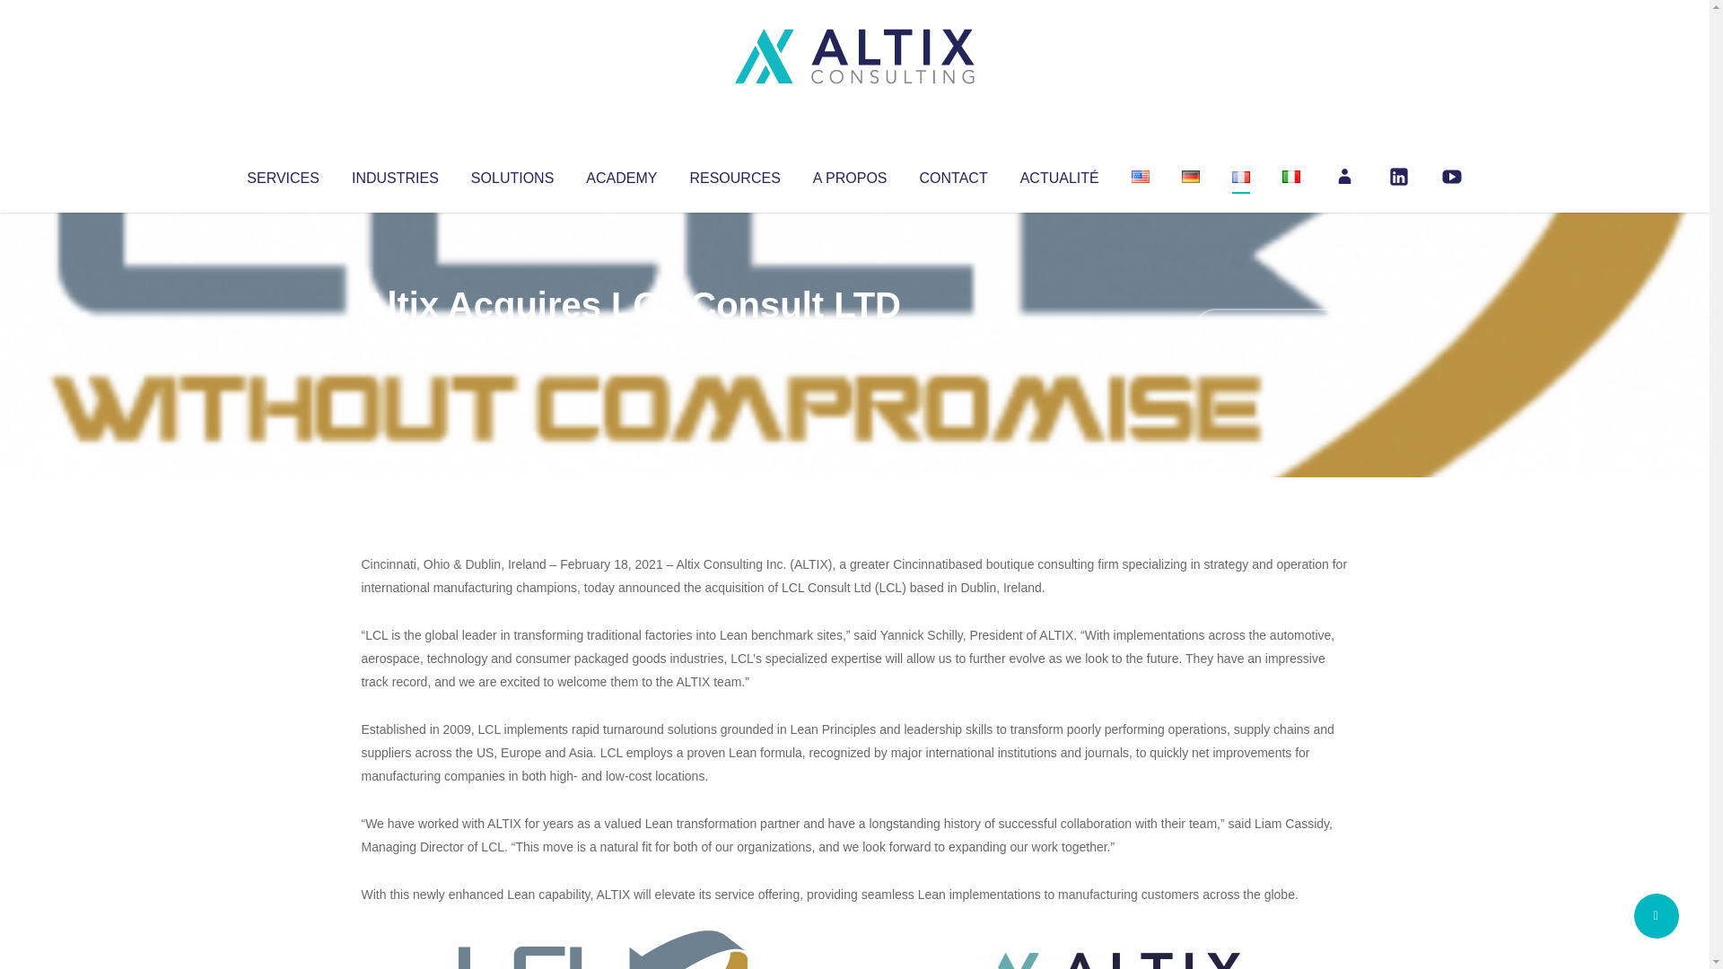 Image resolution: width=1723 pixels, height=969 pixels. What do you see at coordinates (627, 341) in the screenshot?
I see `Uncategorized` at bounding box center [627, 341].